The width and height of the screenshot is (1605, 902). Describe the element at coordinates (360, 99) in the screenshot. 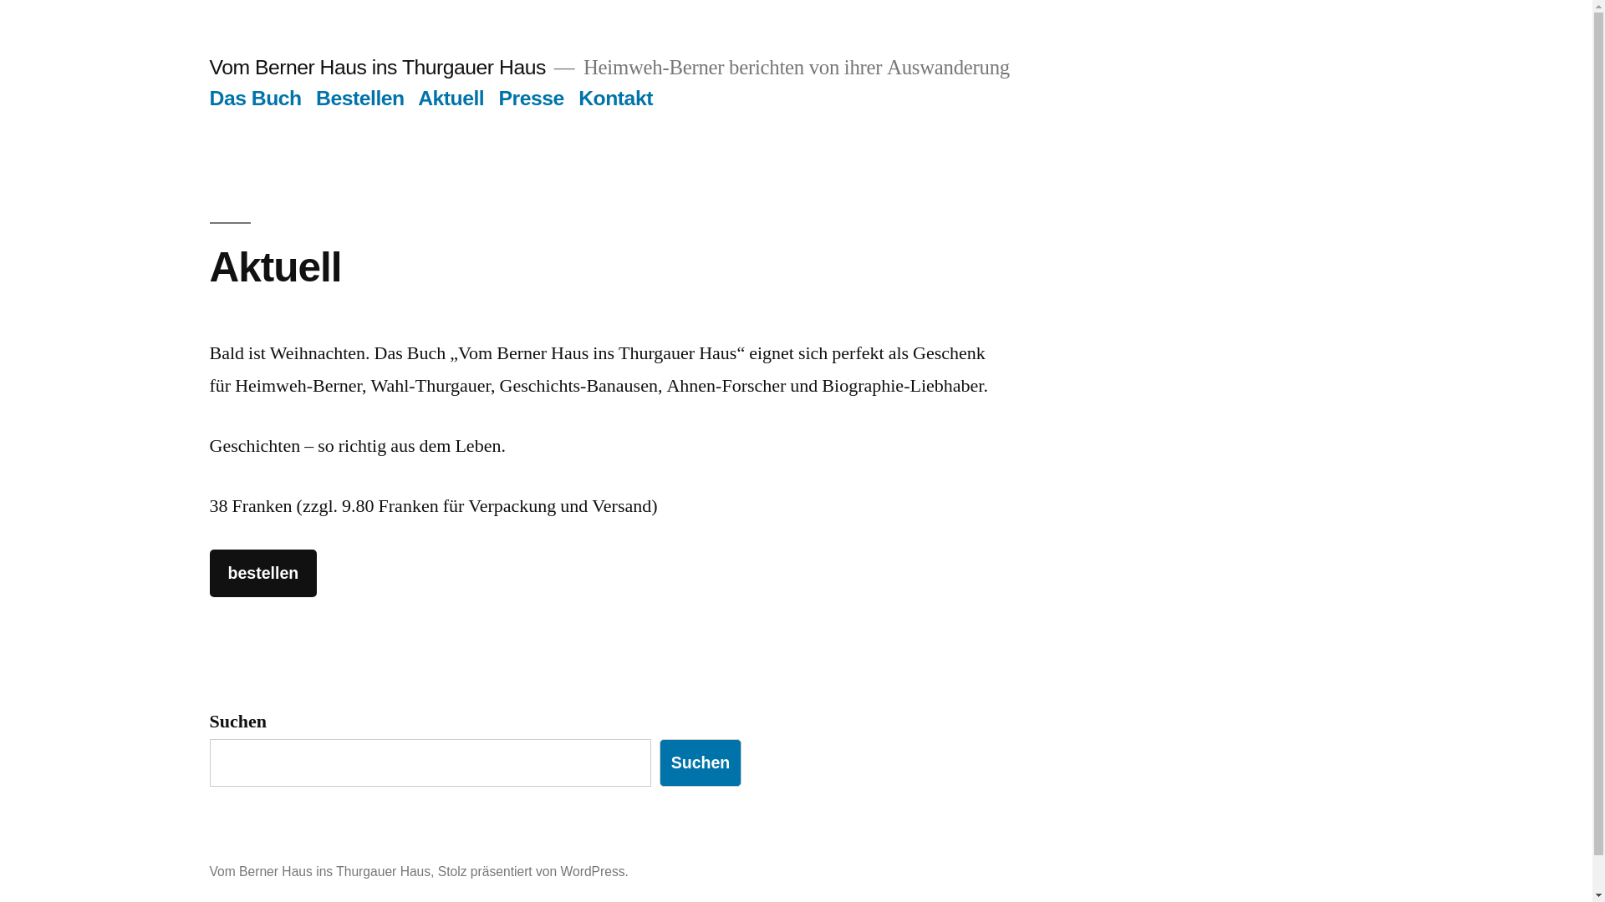

I see `Bestellen` at that location.